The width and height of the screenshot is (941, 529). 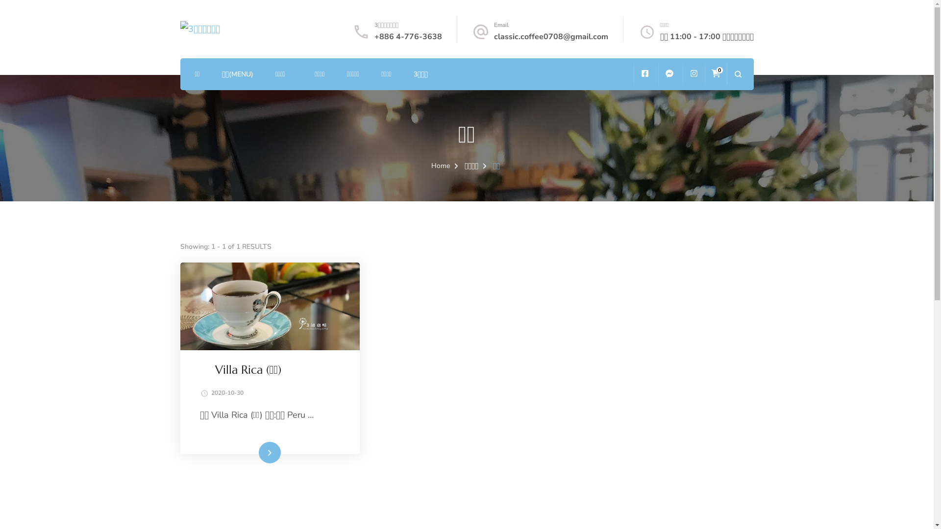 I want to click on Read More, so click(x=270, y=453).